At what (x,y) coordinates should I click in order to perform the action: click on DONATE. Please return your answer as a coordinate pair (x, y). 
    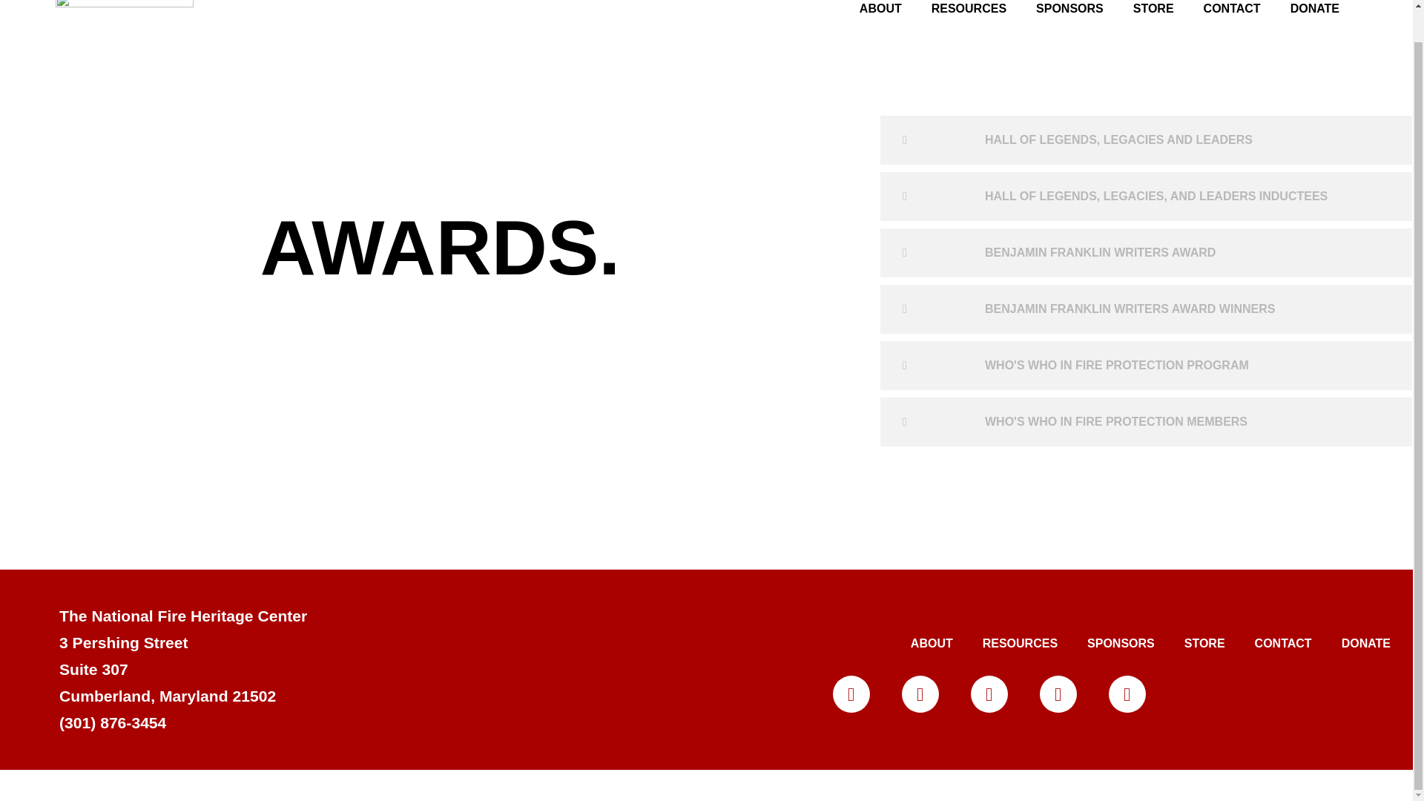
    Looking at the image, I should click on (1314, 13).